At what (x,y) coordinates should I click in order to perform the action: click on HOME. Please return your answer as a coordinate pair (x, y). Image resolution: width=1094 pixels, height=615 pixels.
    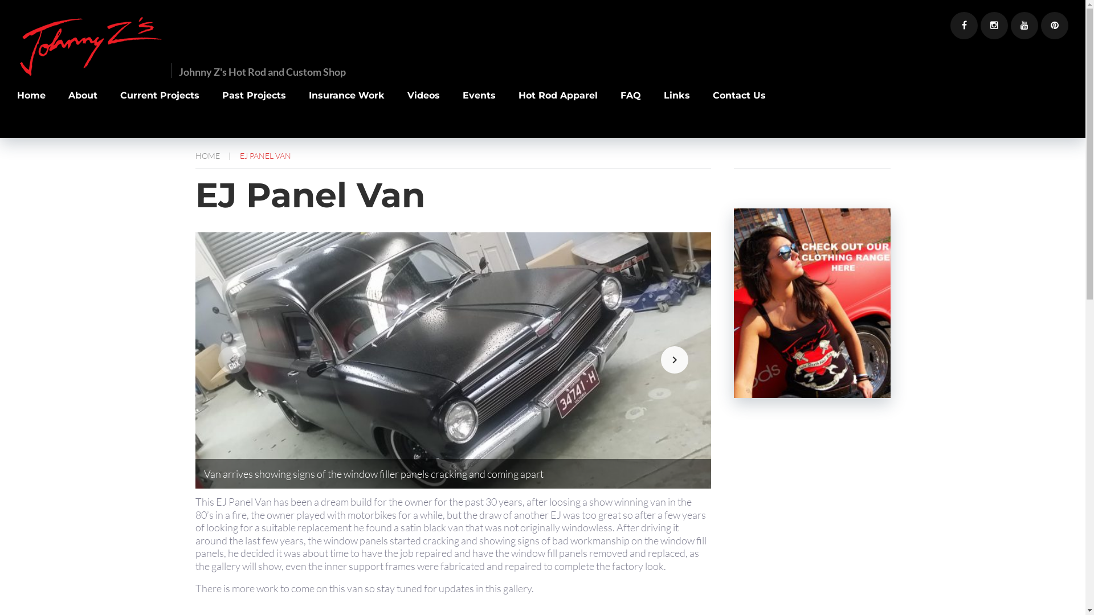
    Looking at the image, I should click on (207, 155).